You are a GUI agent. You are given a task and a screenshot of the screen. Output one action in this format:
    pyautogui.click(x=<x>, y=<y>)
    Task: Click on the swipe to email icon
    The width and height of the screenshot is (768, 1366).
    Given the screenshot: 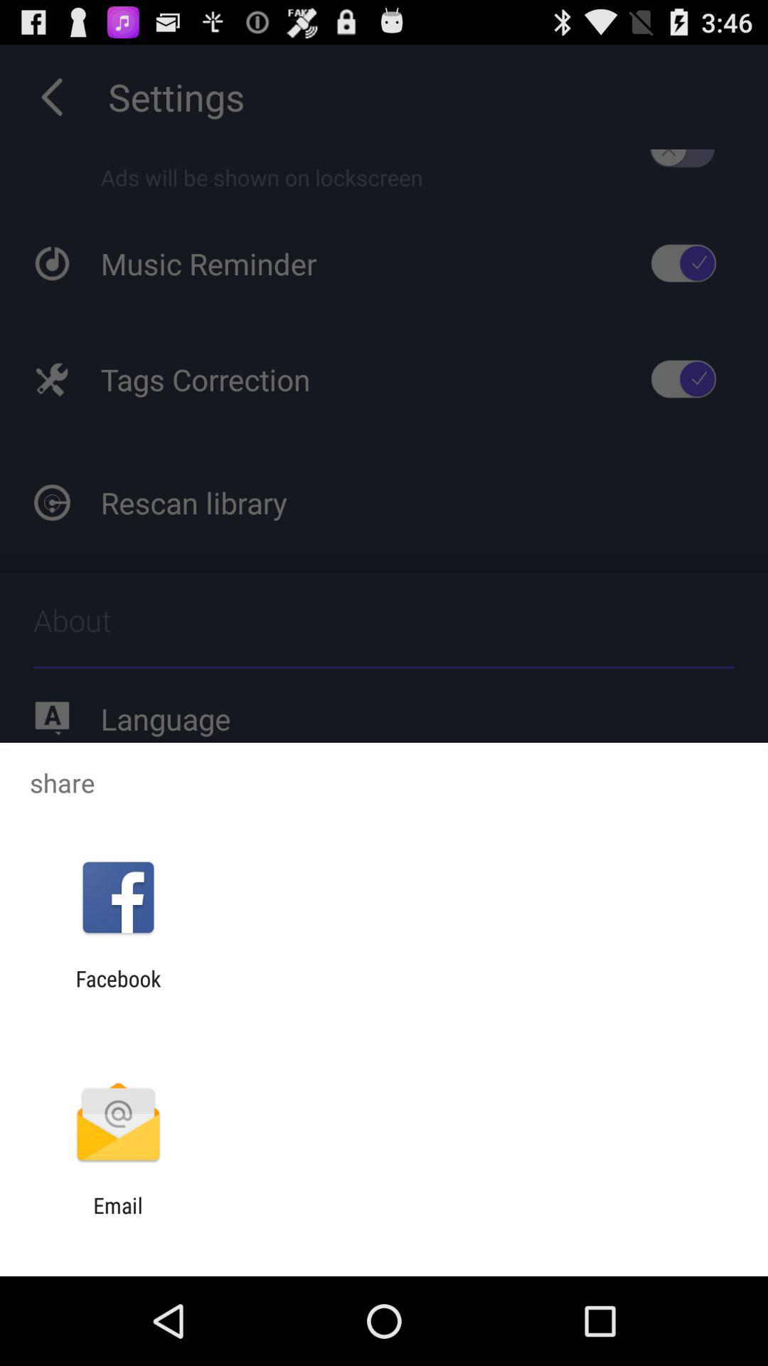 What is the action you would take?
    pyautogui.click(x=118, y=1218)
    